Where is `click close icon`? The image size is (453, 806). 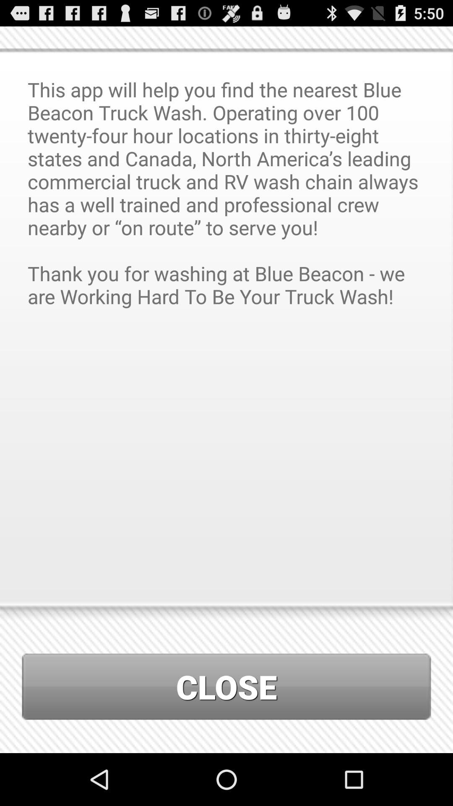
click close icon is located at coordinates (226, 687).